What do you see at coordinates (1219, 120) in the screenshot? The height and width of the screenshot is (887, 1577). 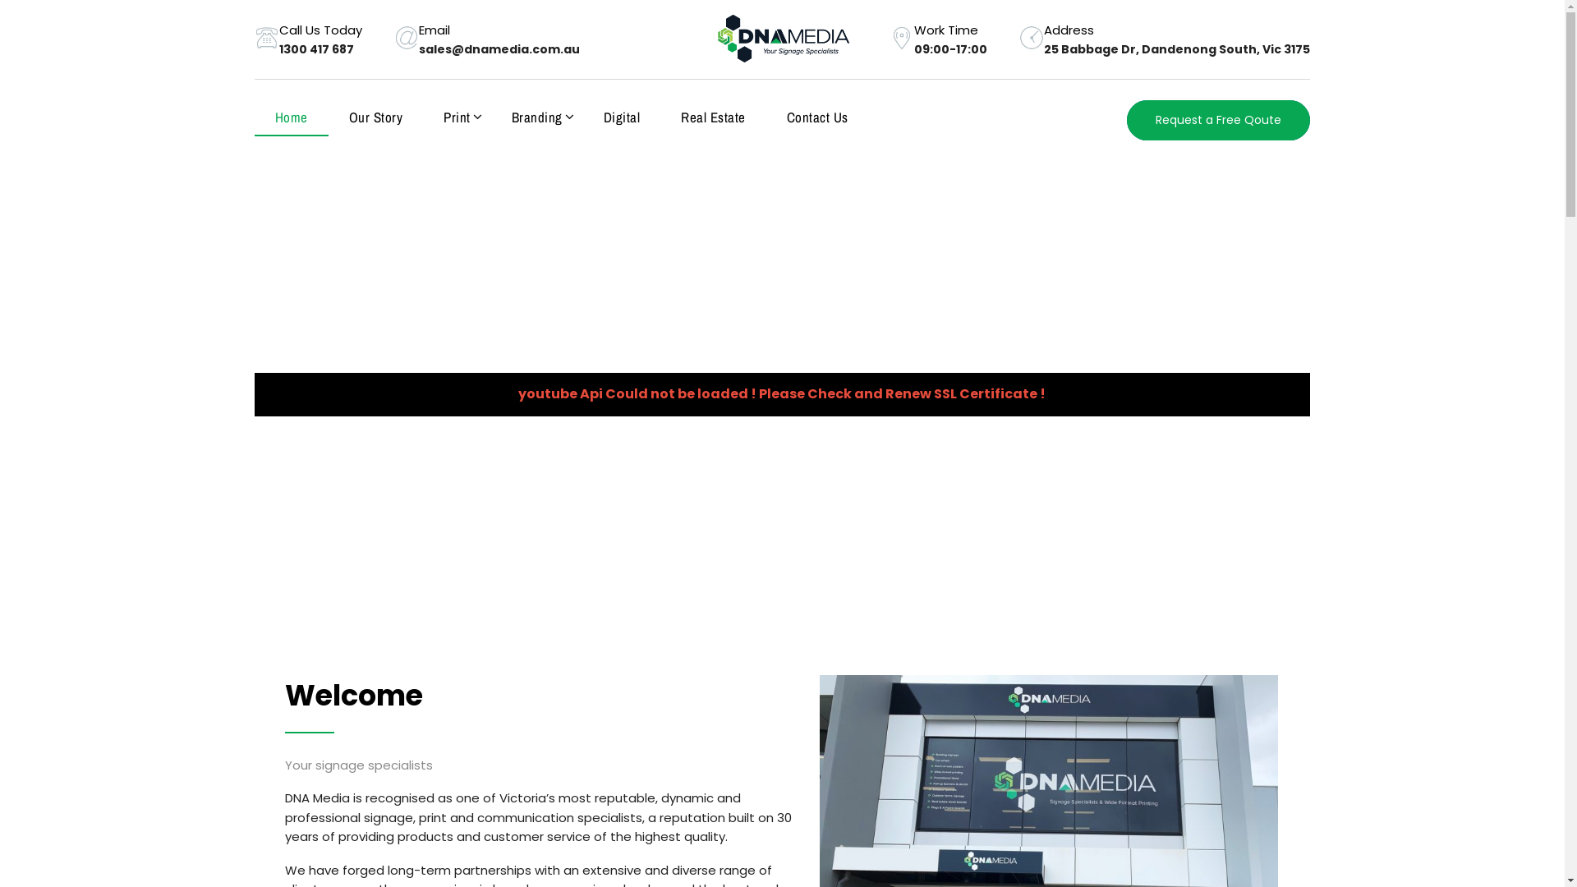 I see `Request a Free Qoute` at bounding box center [1219, 120].